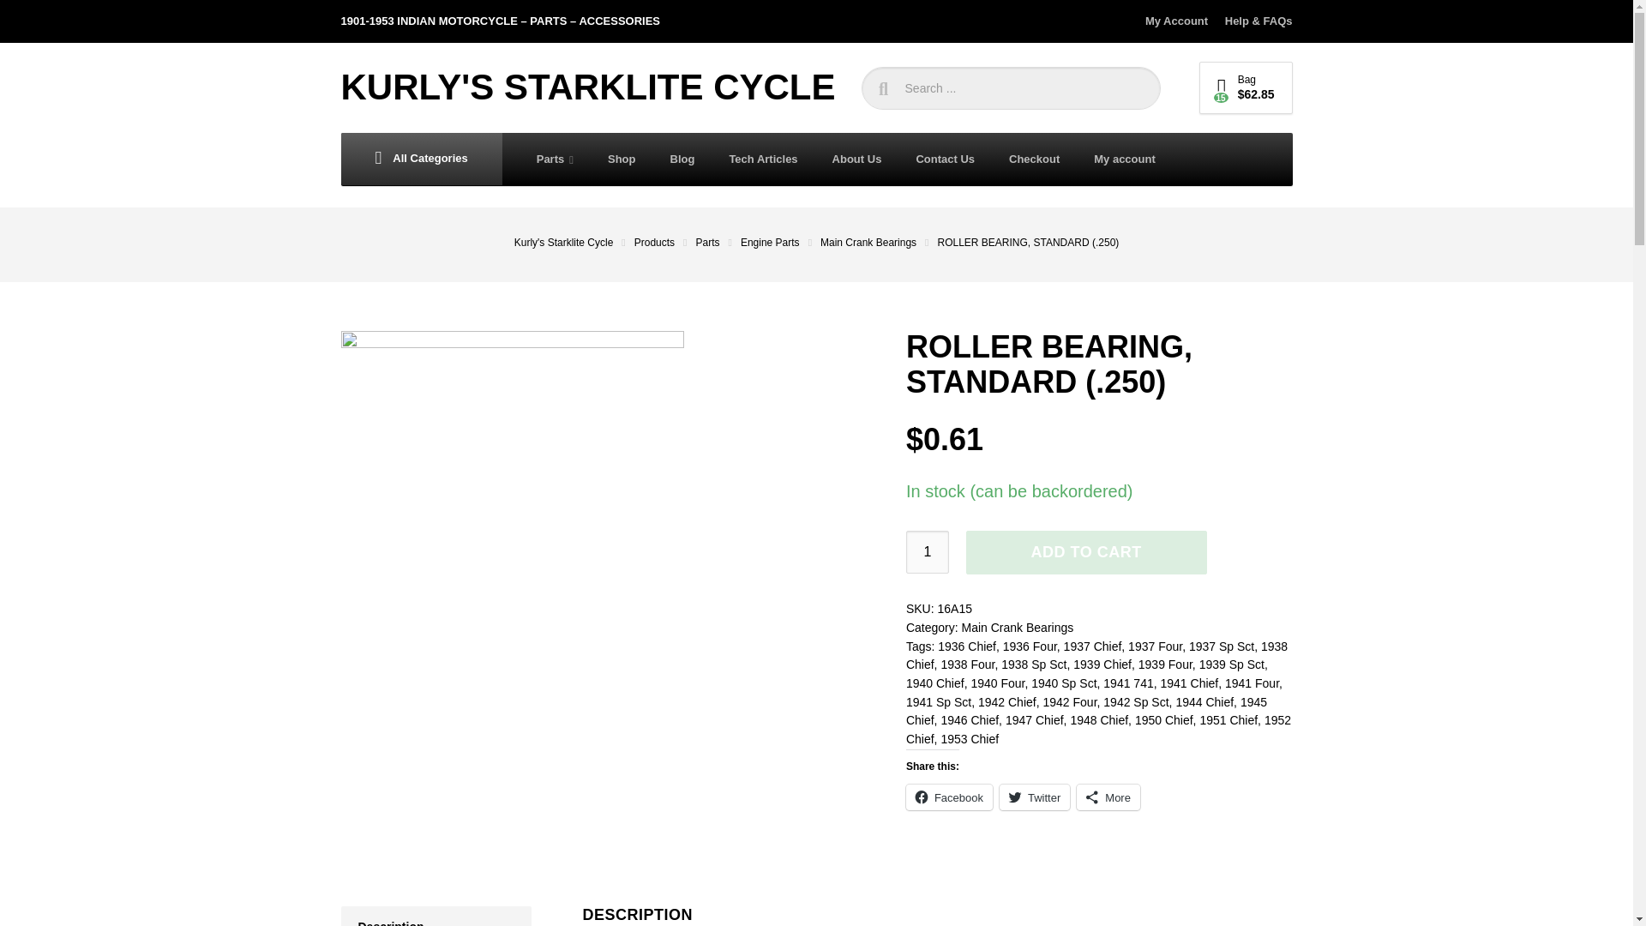 This screenshot has width=1646, height=926. What do you see at coordinates (856, 159) in the screenshot?
I see `About Us` at bounding box center [856, 159].